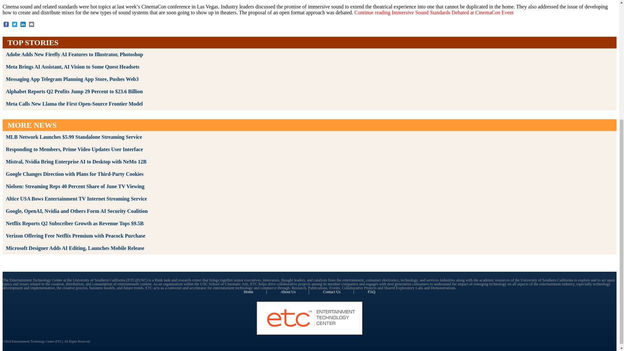  What do you see at coordinates (74, 54) in the screenshot?
I see `Adobe Adds New Firefly AI Features to Illustrator, Photoshop` at bounding box center [74, 54].